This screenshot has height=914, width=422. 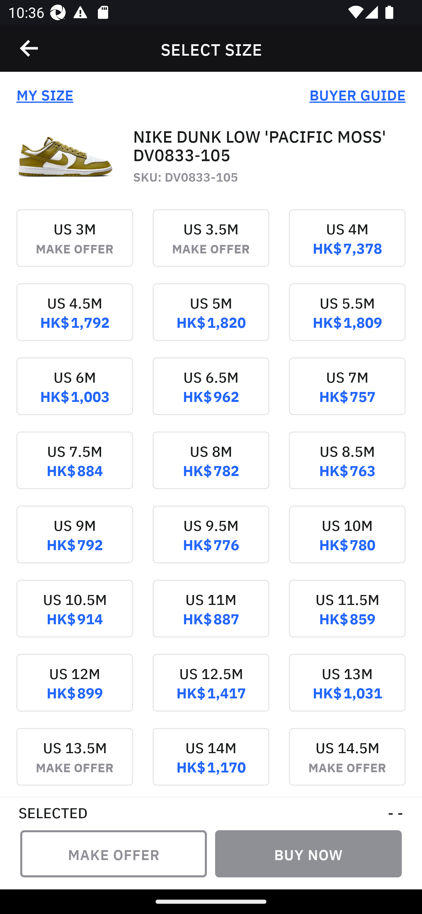 What do you see at coordinates (30, 48) in the screenshot?
I see `` at bounding box center [30, 48].